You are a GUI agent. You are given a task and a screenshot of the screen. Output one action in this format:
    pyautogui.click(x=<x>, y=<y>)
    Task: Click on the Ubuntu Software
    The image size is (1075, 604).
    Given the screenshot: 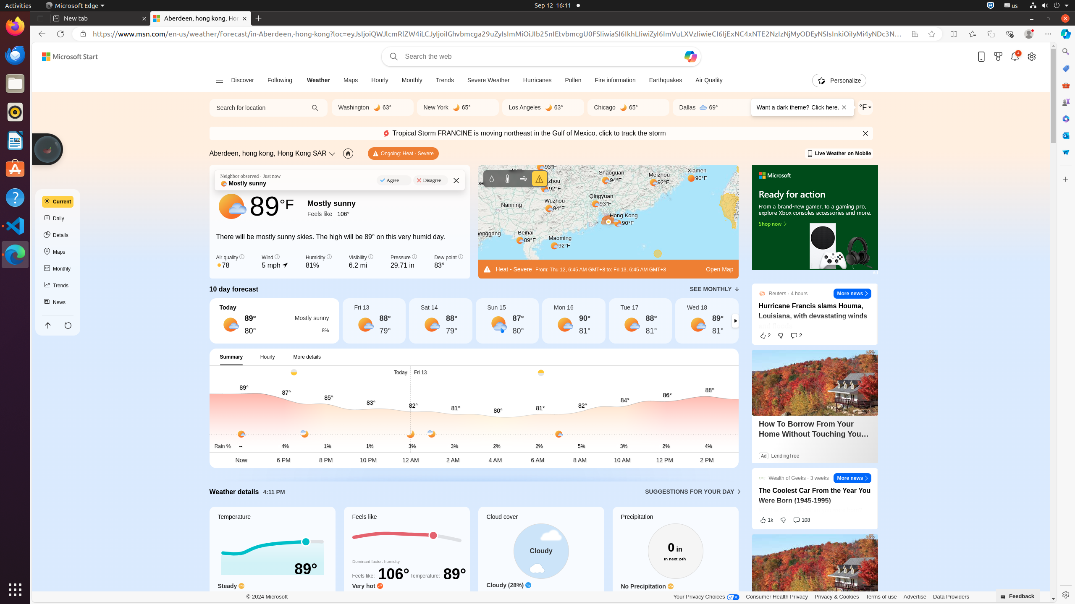 What is the action you would take?
    pyautogui.click(x=15, y=169)
    